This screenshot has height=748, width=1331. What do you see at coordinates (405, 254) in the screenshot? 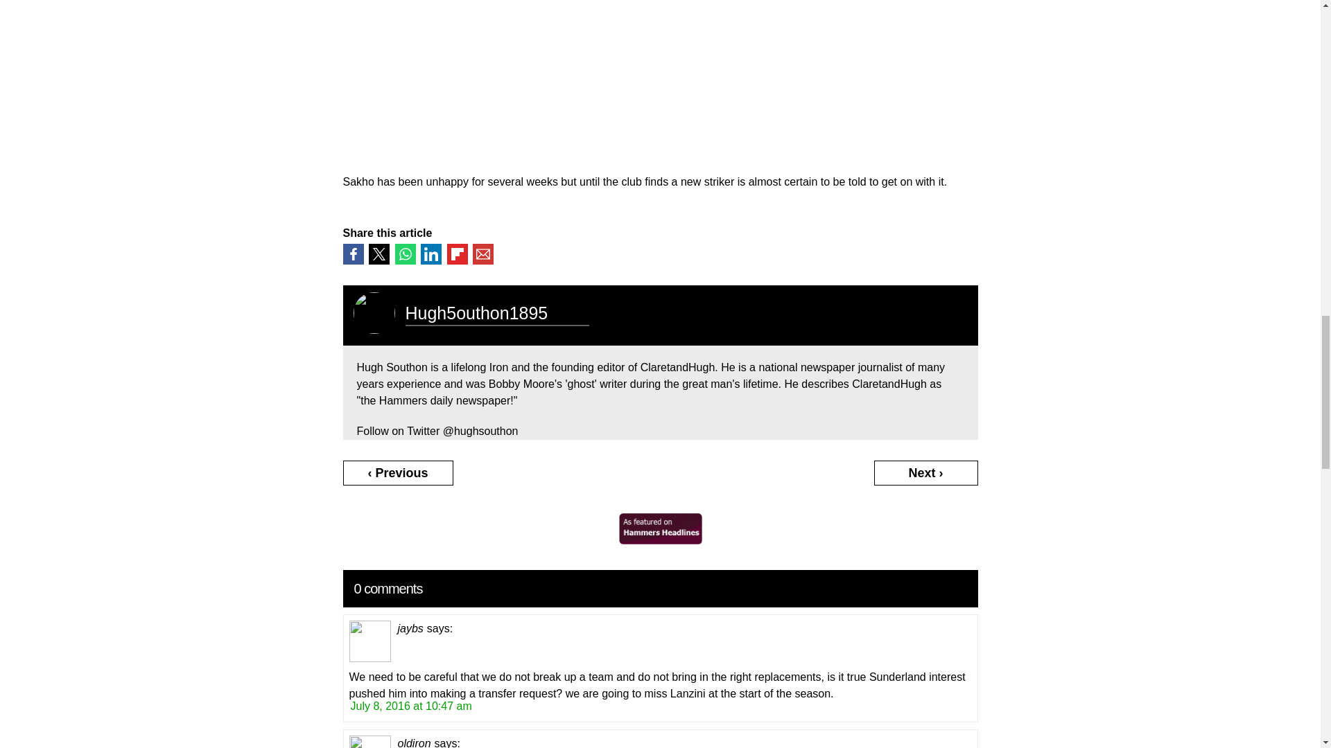
I see `share on WhatsApp` at bounding box center [405, 254].